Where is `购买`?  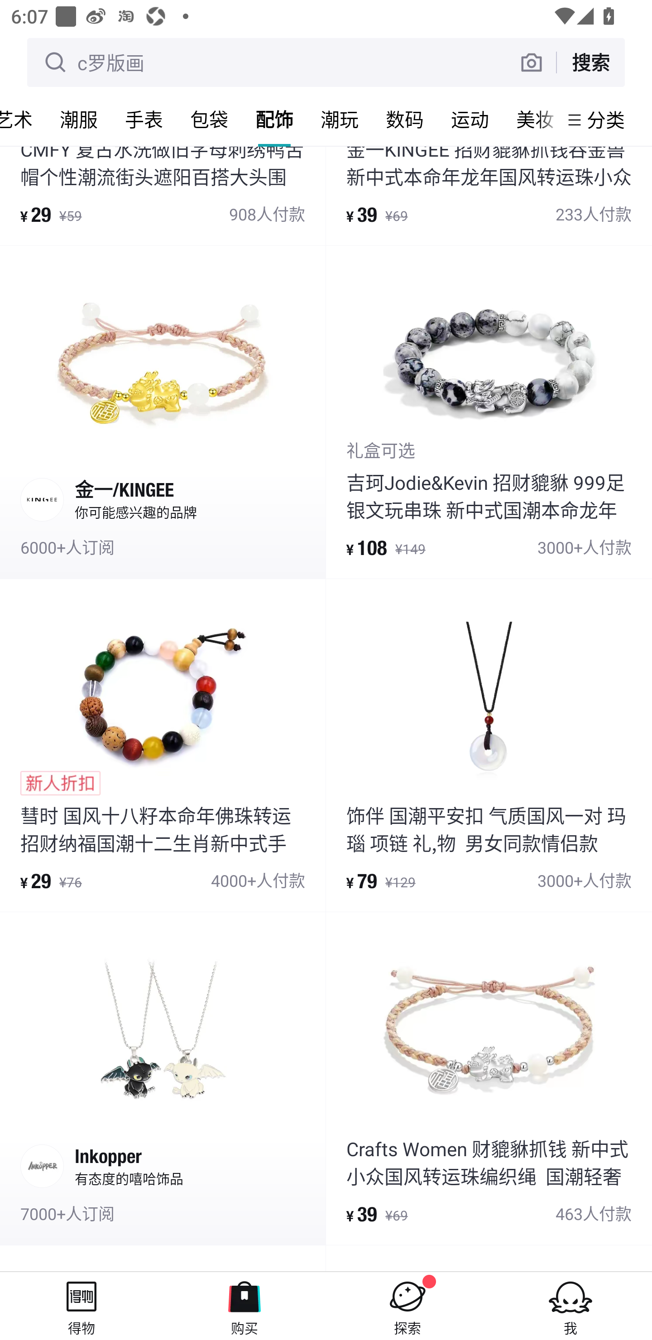
购买 is located at coordinates (244, 1306).